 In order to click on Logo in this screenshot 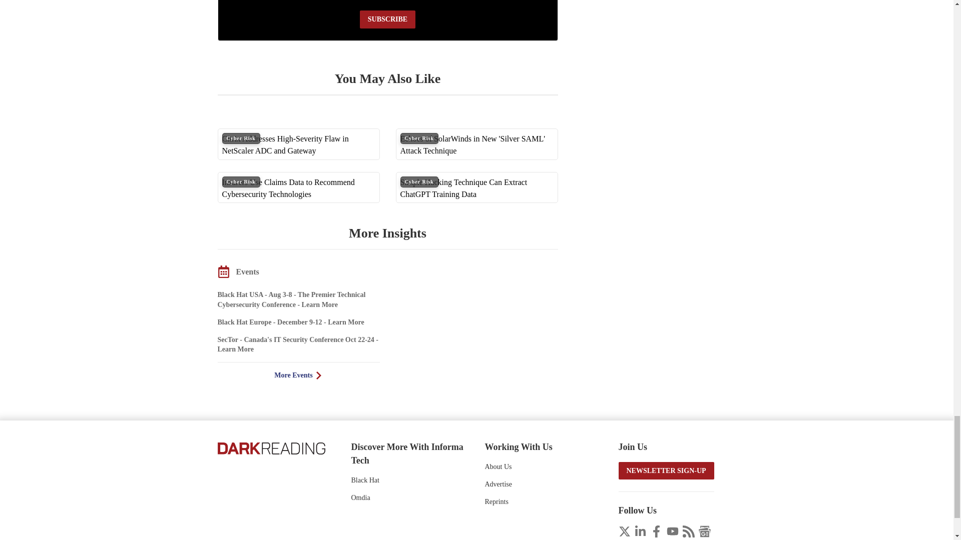, I will do `click(270, 447)`.